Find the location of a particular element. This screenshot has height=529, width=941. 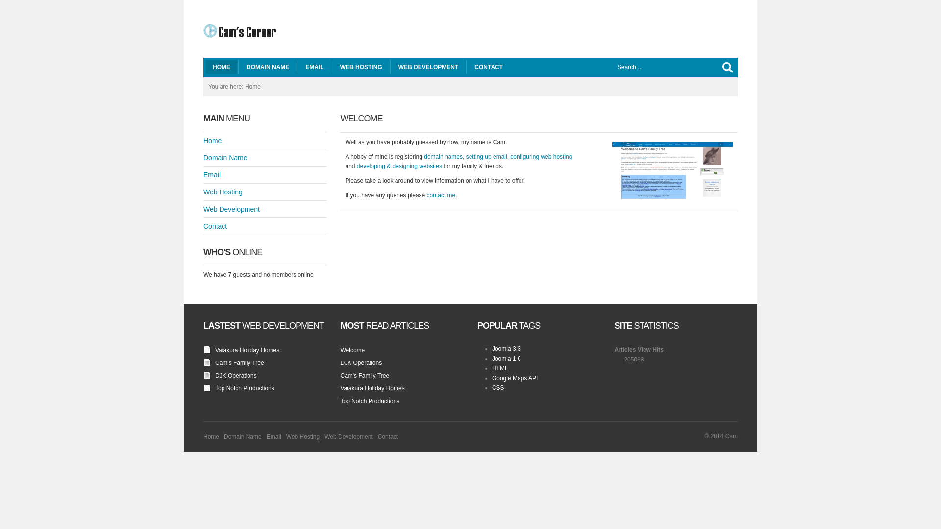

Web Development is located at coordinates (349, 437).